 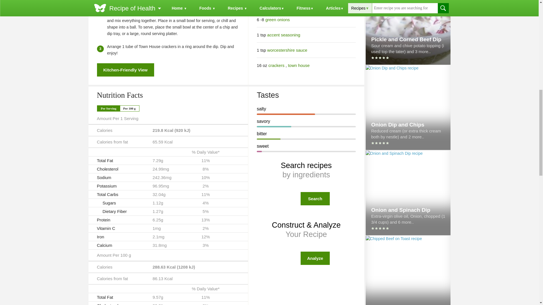 I want to click on Per Serving, so click(x=108, y=108).